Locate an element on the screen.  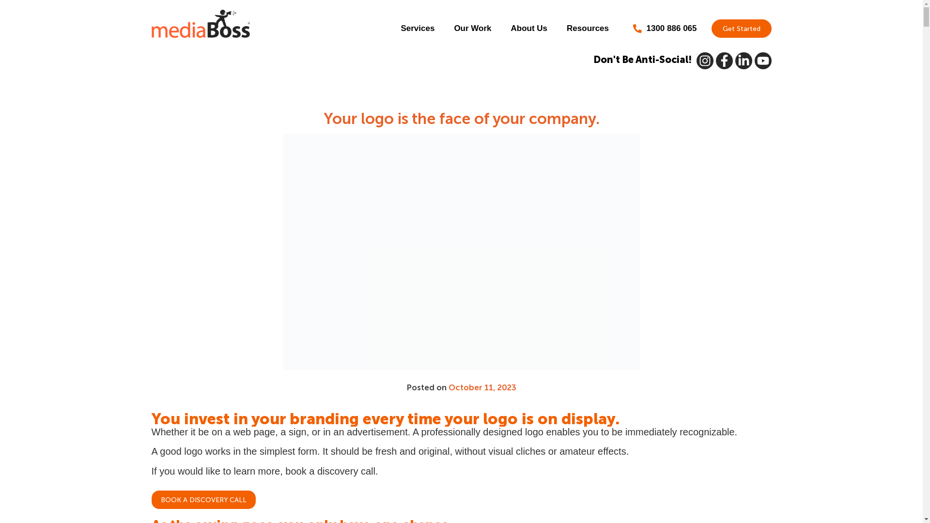
Get Started is located at coordinates (741, 28).